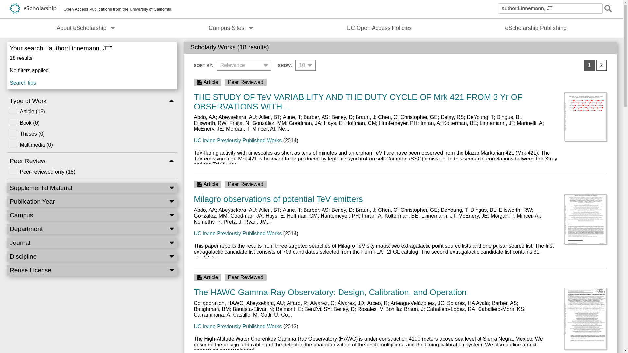 The height and width of the screenshot is (353, 628). Describe the element at coordinates (237, 117) in the screenshot. I see `Abeysekara, AU` at that location.